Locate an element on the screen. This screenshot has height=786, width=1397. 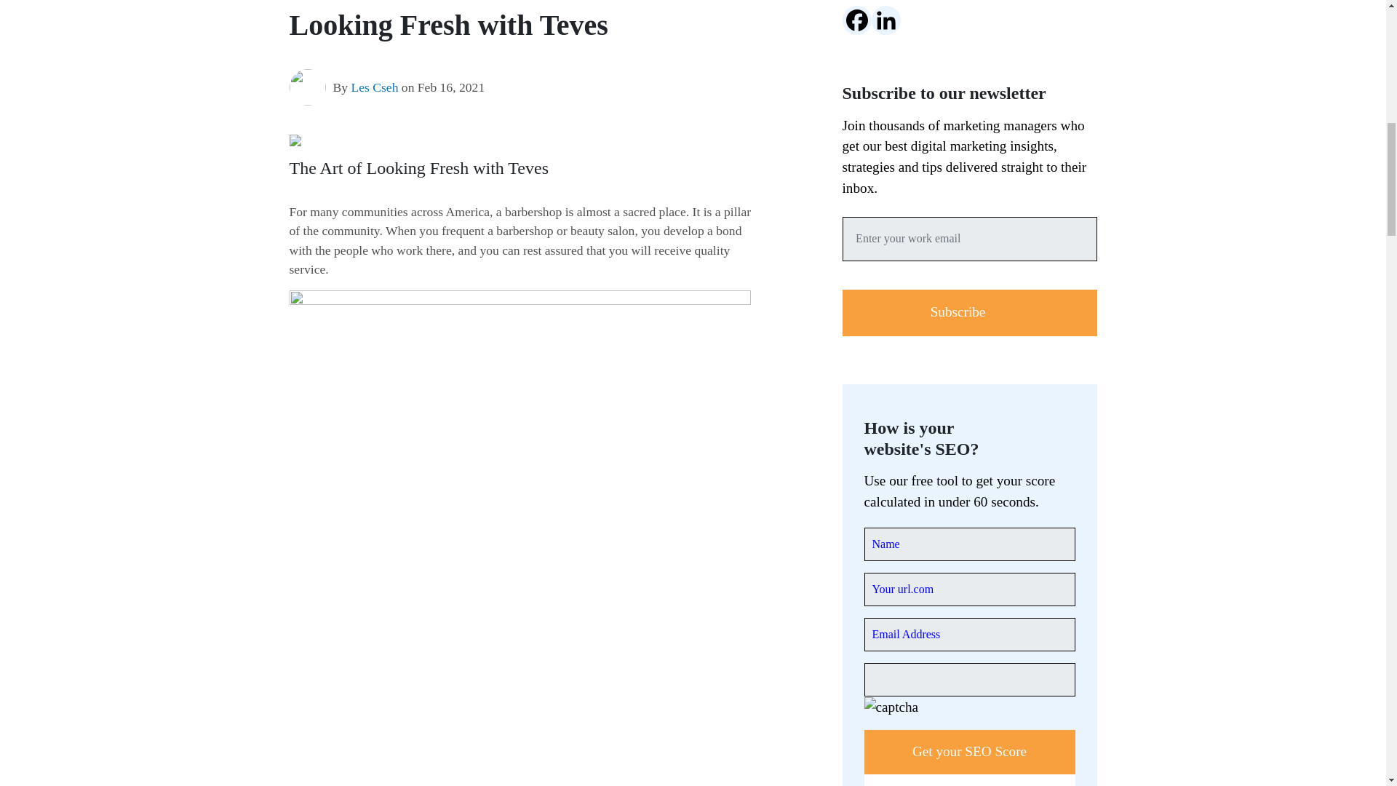
Get your SEO Score is located at coordinates (970, 752).